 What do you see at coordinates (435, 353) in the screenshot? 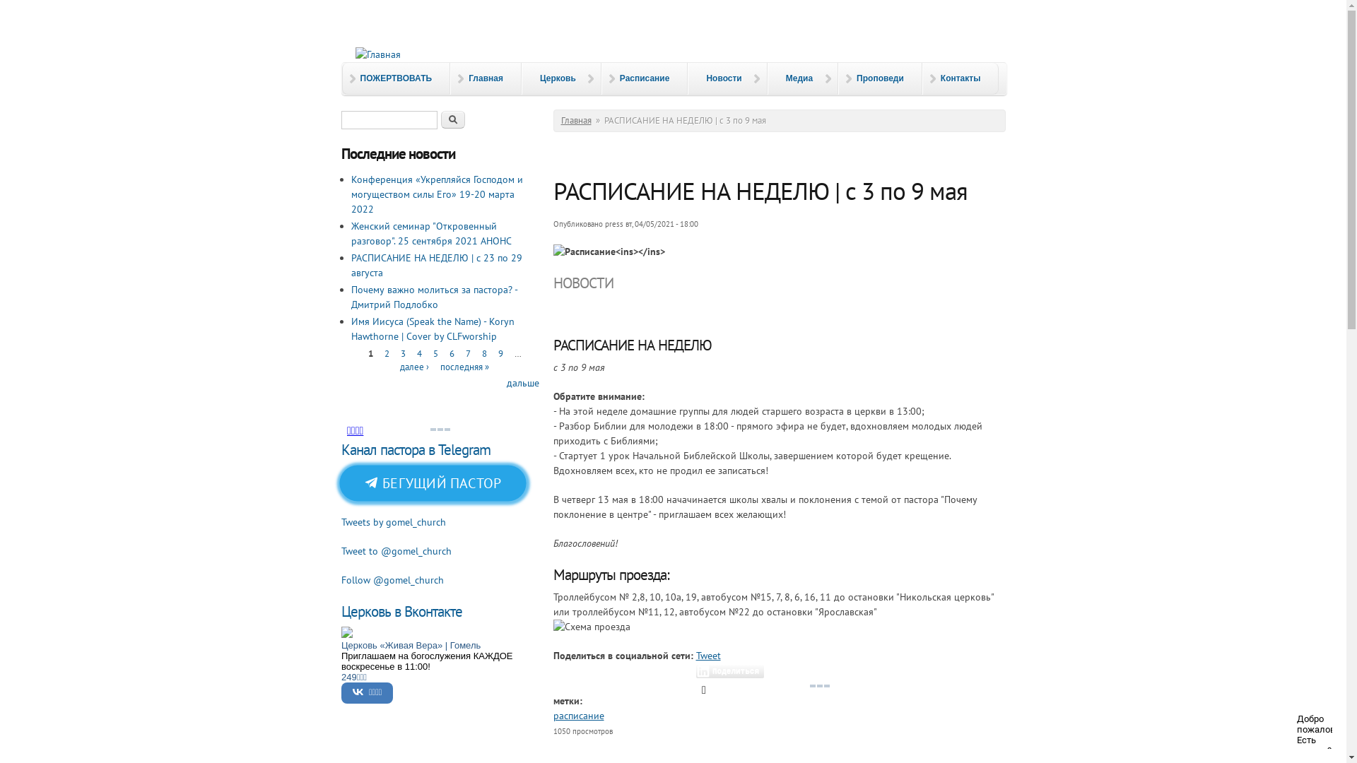
I see `5` at bounding box center [435, 353].